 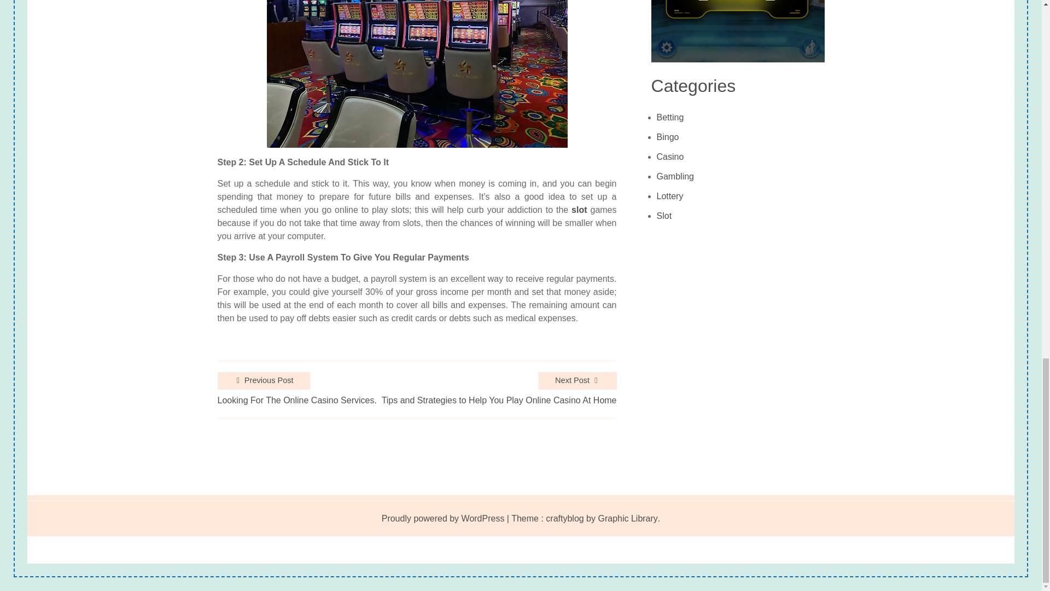 What do you see at coordinates (670, 196) in the screenshot?
I see `Lottery` at bounding box center [670, 196].